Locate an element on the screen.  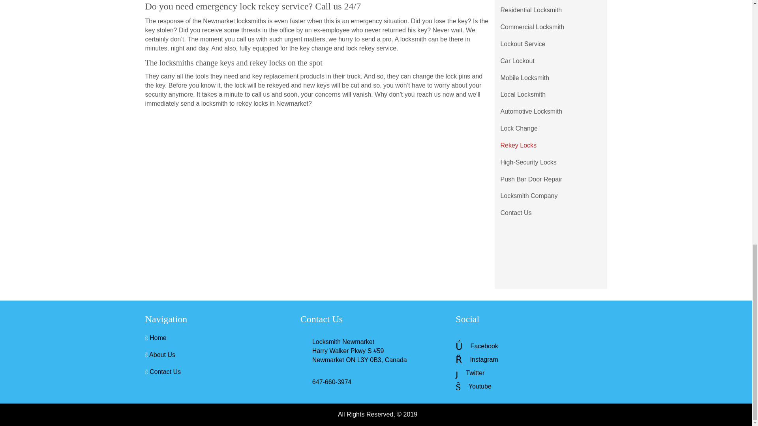
Car Lockout is located at coordinates (517, 61).